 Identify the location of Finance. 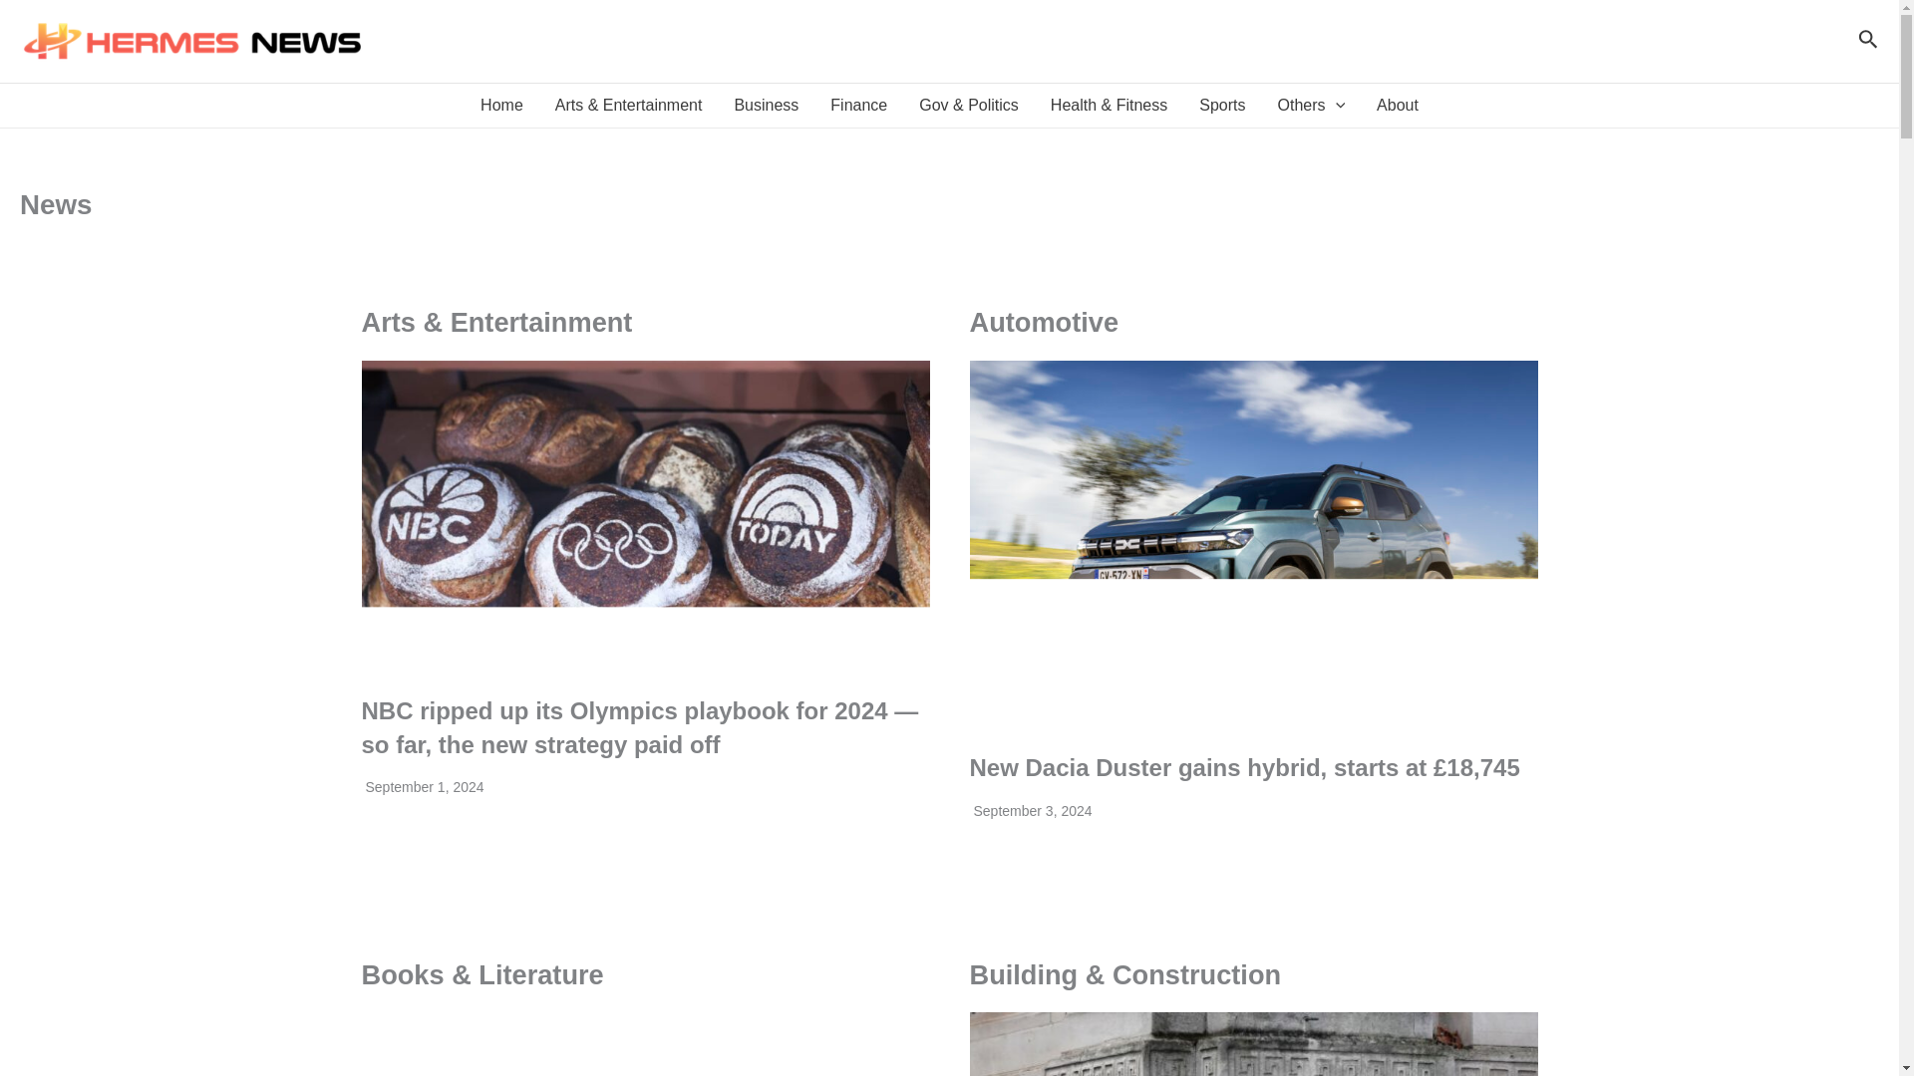
(859, 106).